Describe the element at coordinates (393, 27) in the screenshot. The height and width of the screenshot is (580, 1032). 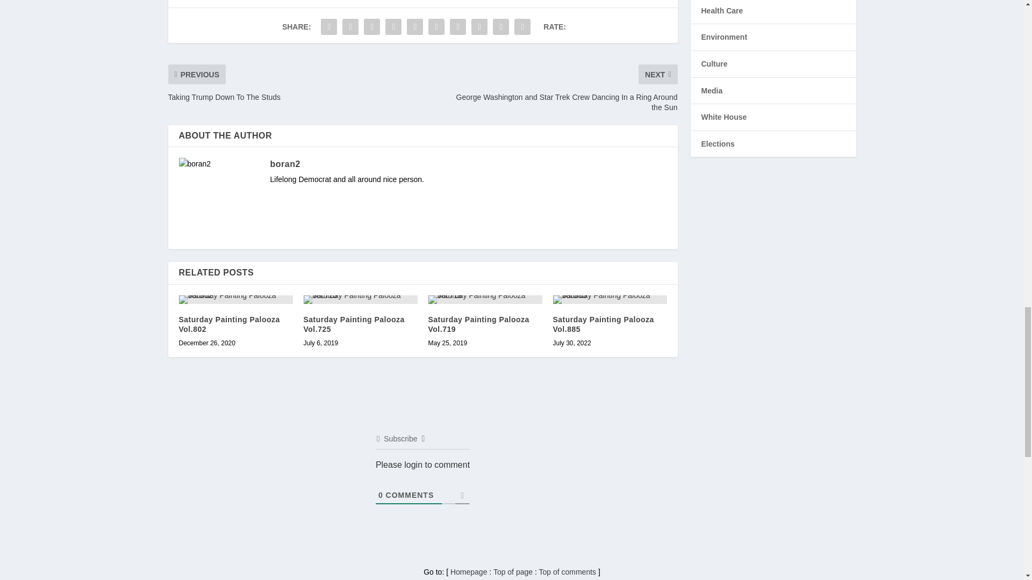
I see `Share "Saturday Painting Palooza Vol.960" via Tumblr` at that location.